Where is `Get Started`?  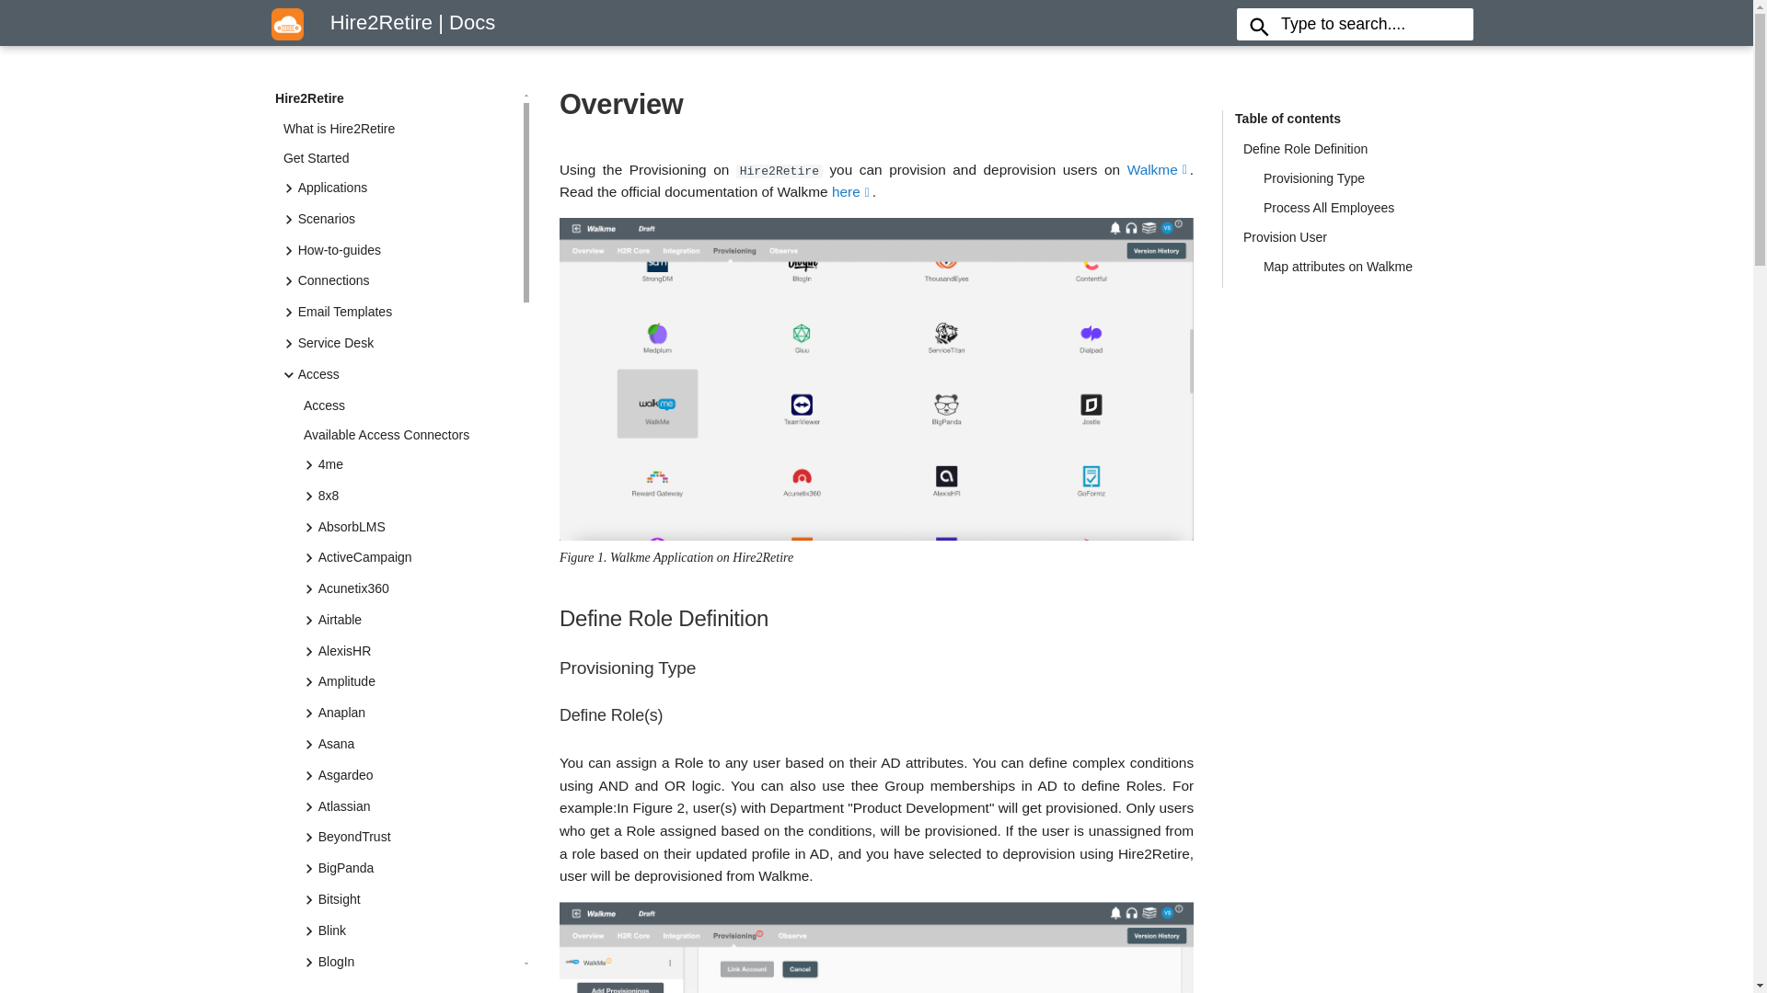 Get Started is located at coordinates (396, 178).